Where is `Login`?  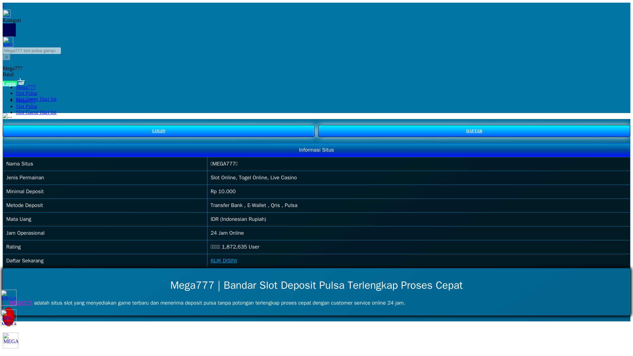 Login is located at coordinates (10, 84).